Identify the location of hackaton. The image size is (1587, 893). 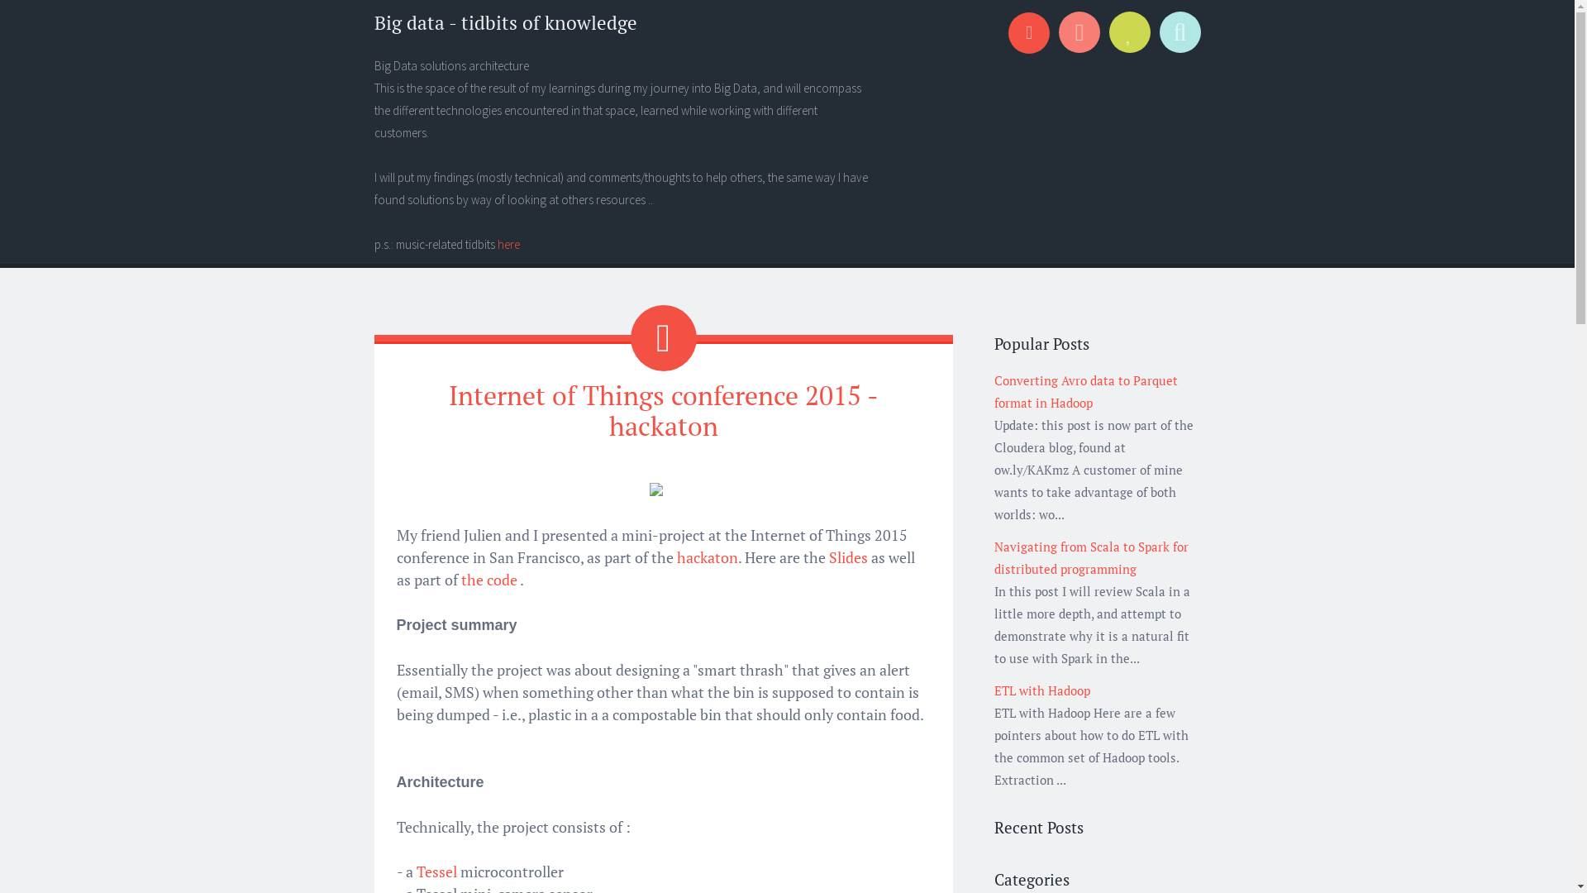
(707, 557).